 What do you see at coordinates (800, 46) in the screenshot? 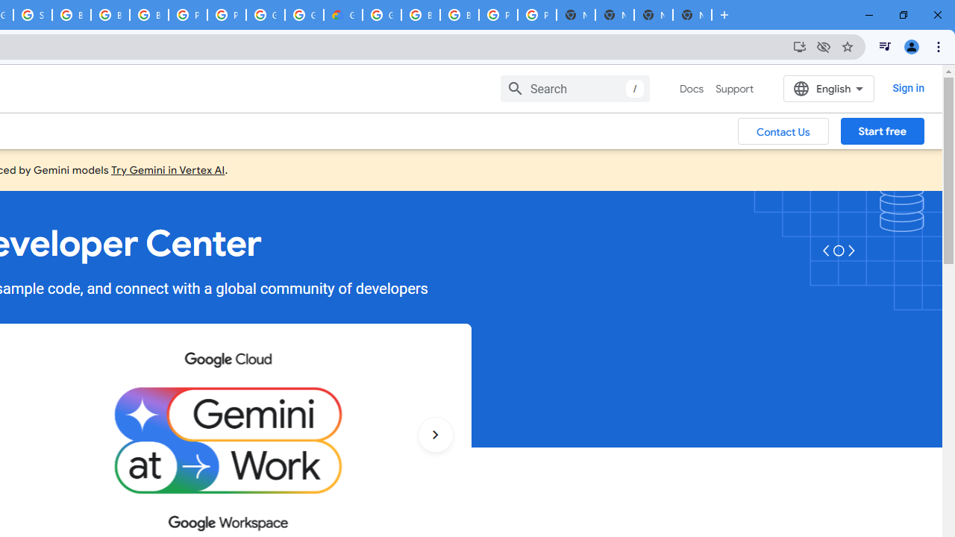
I see `Install Google Cloud` at bounding box center [800, 46].